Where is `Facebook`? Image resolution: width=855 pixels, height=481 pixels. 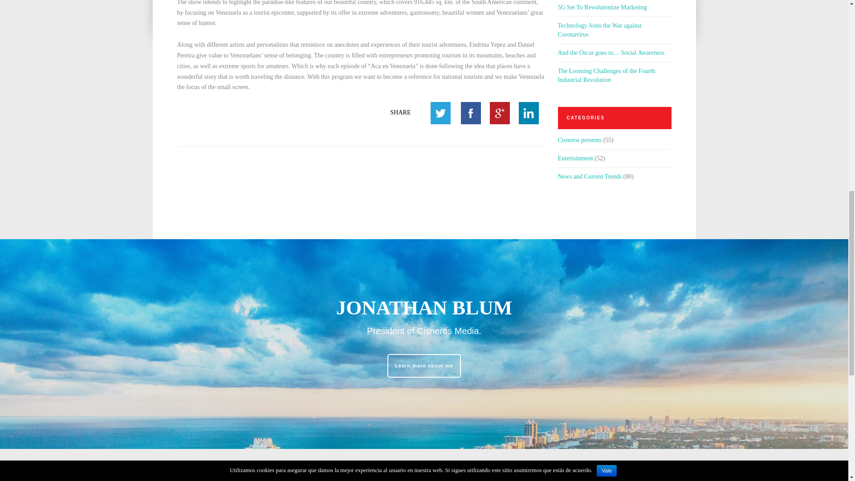 Facebook is located at coordinates (470, 113).